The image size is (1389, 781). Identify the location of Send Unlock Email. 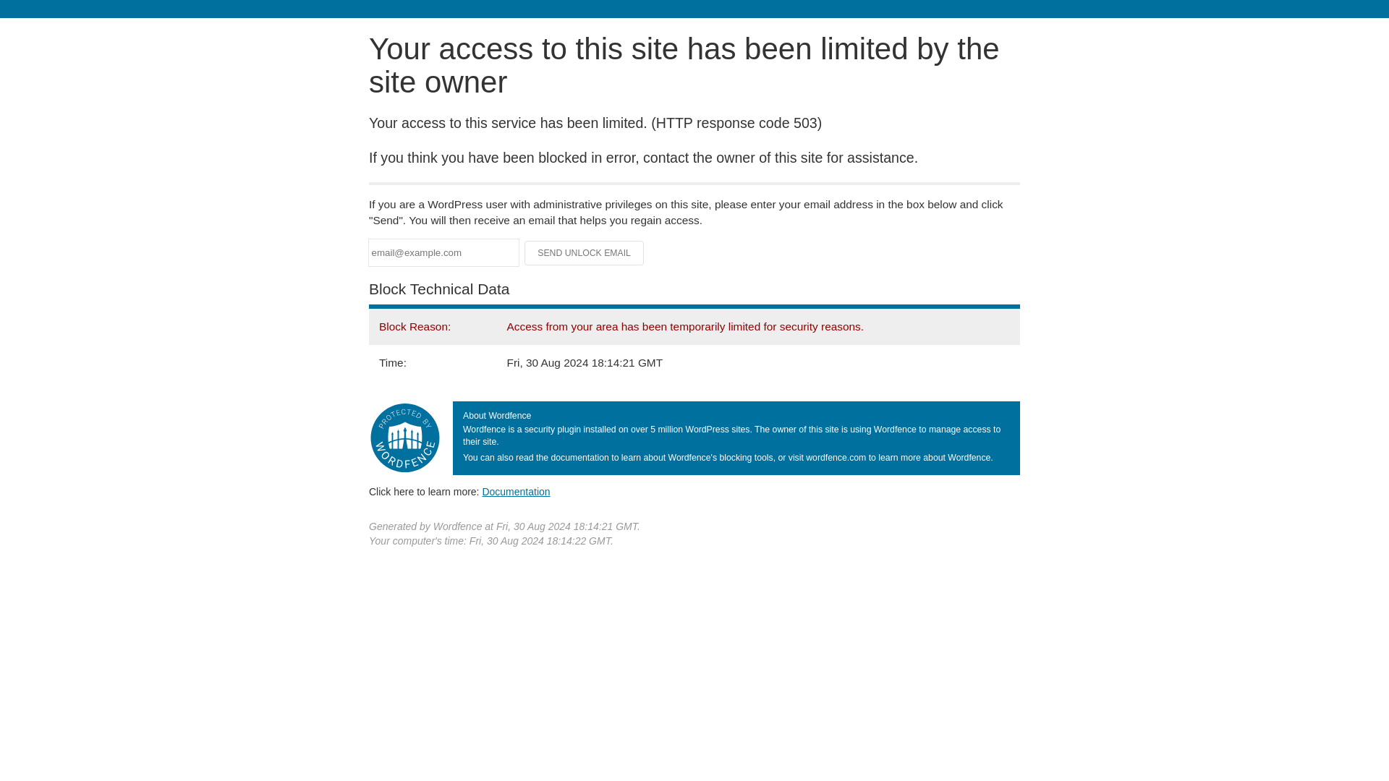
(585, 253).